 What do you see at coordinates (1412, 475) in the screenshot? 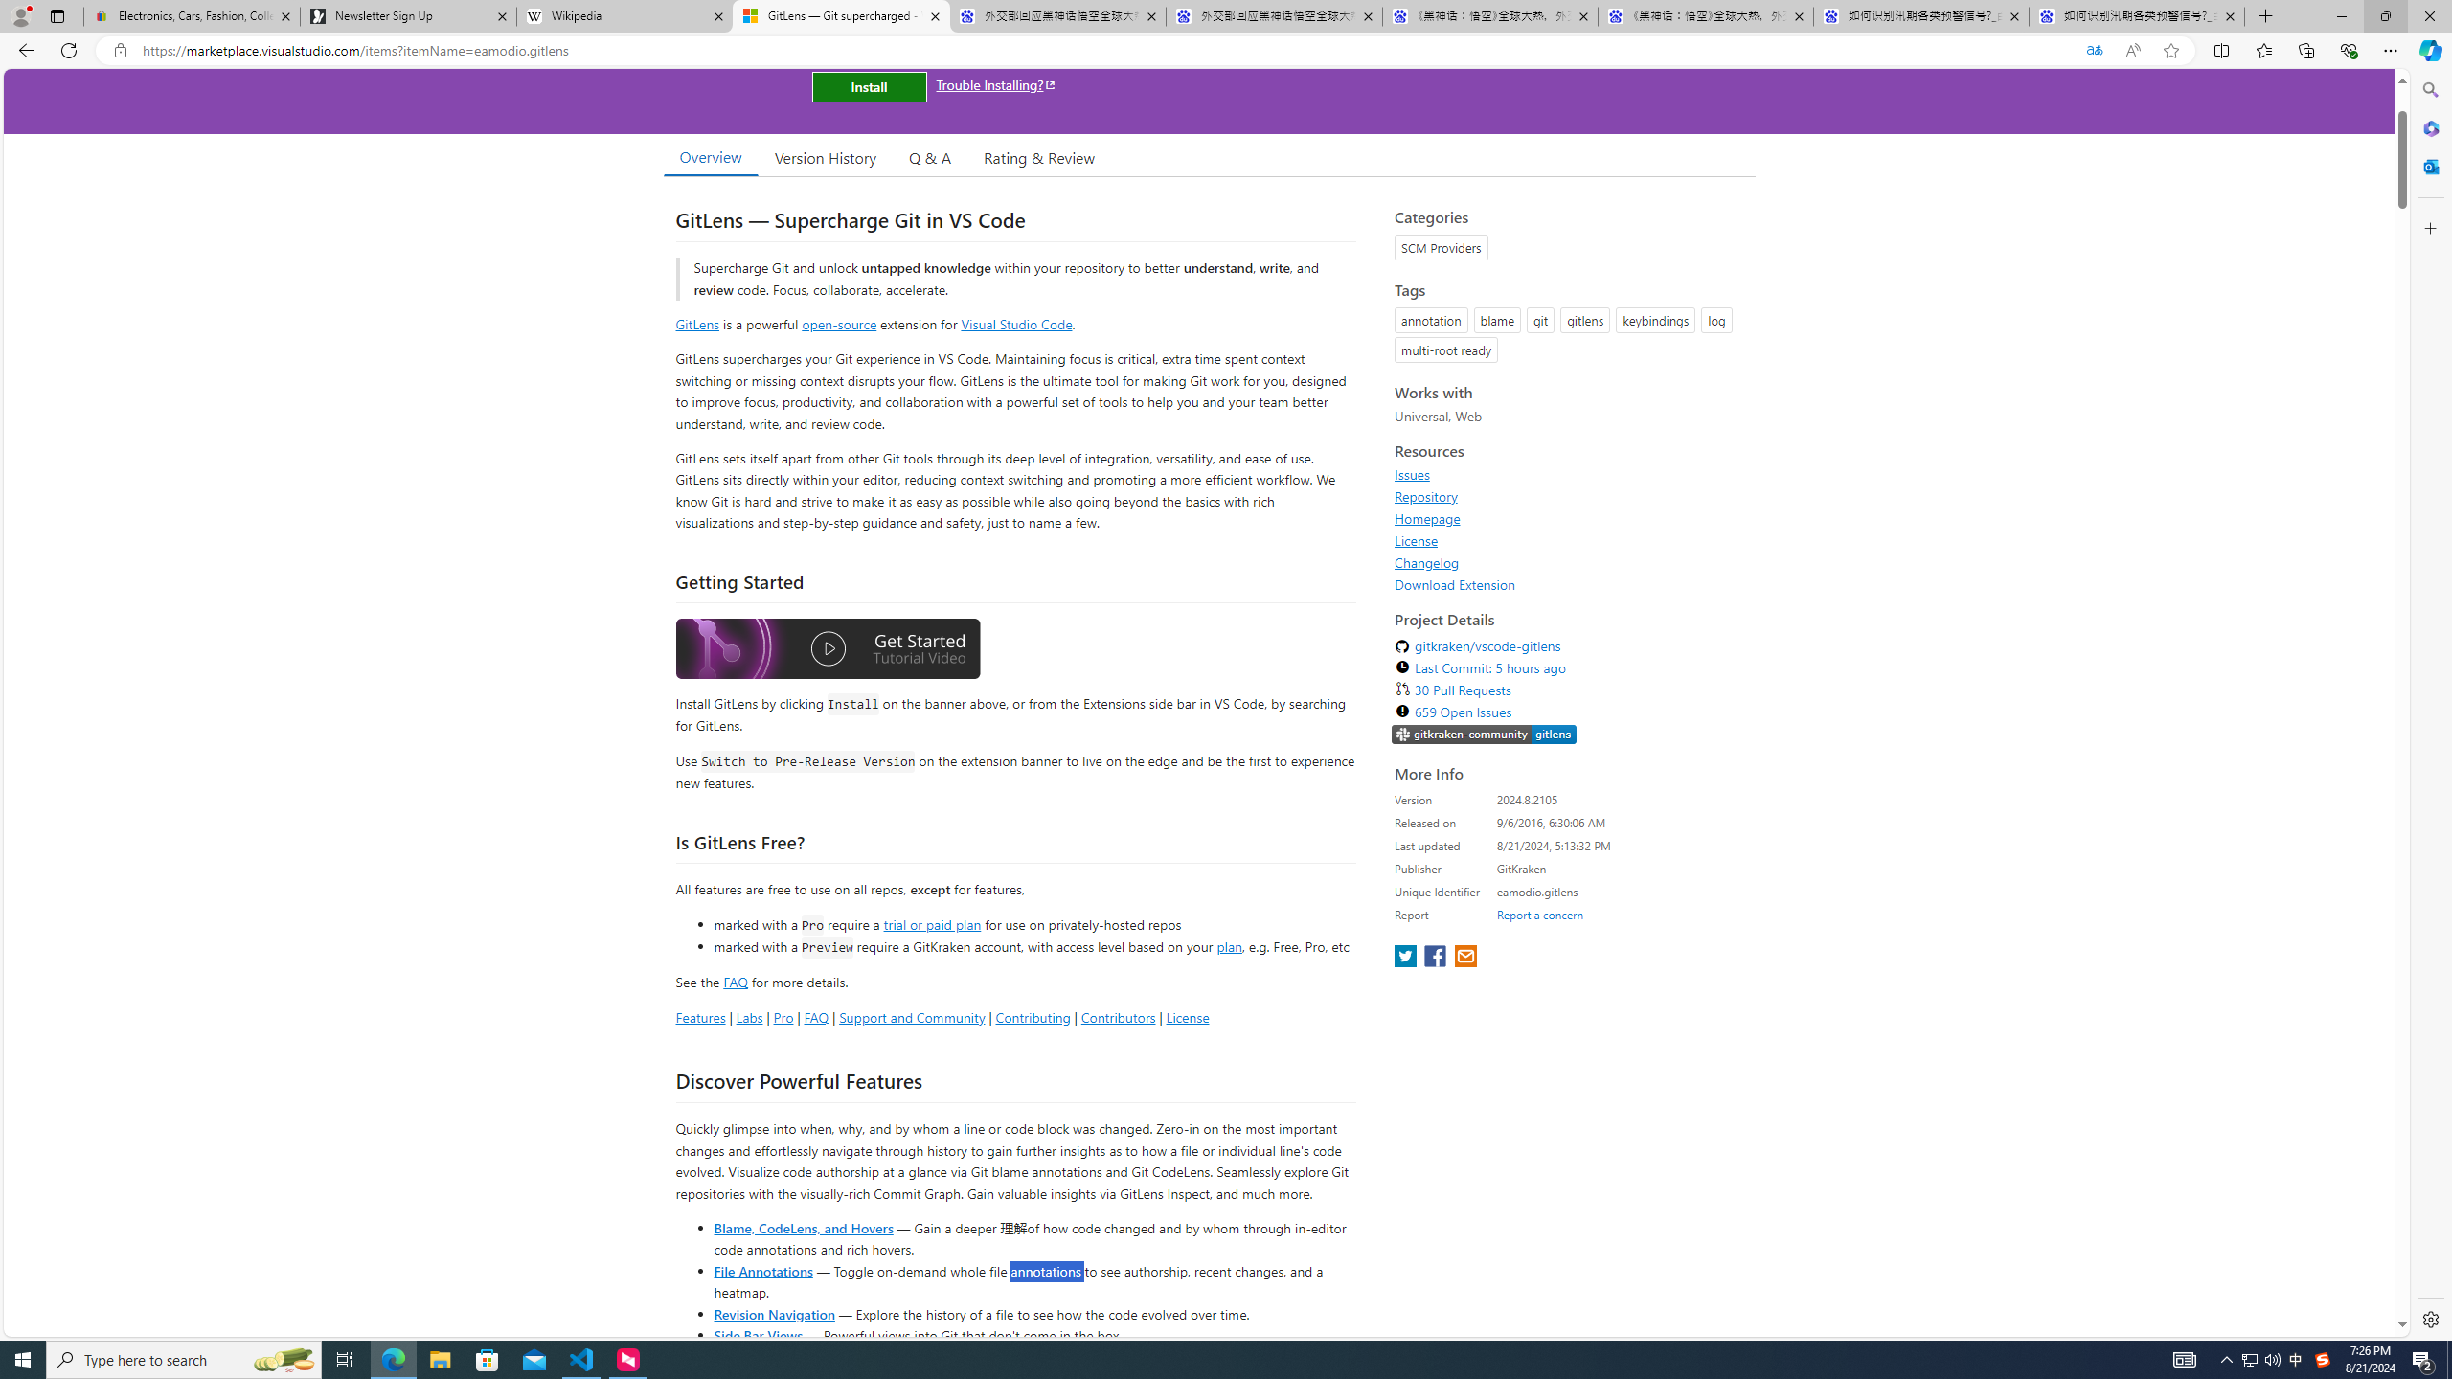
I see `Issues` at bounding box center [1412, 475].